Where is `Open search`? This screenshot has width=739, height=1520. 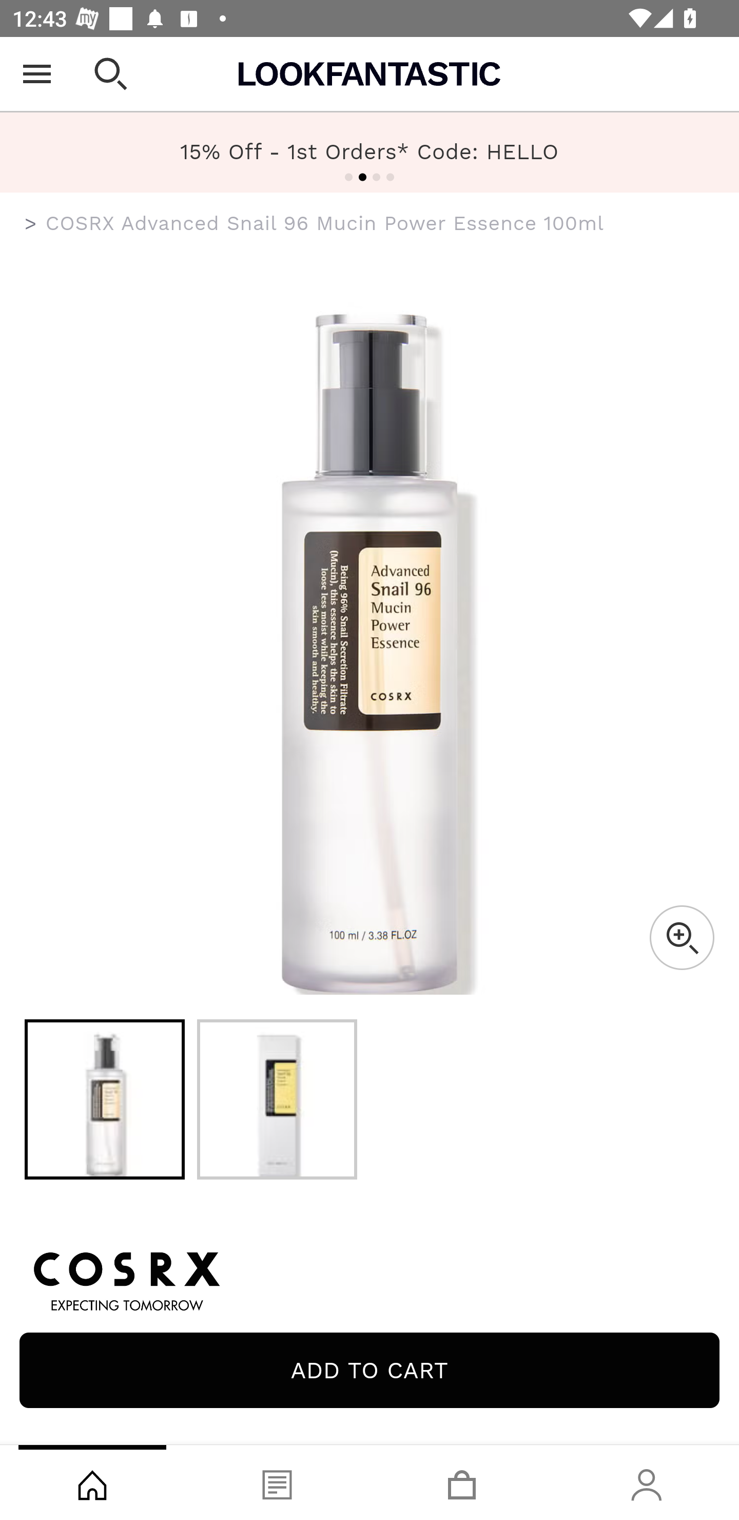 Open search is located at coordinates (111, 74).